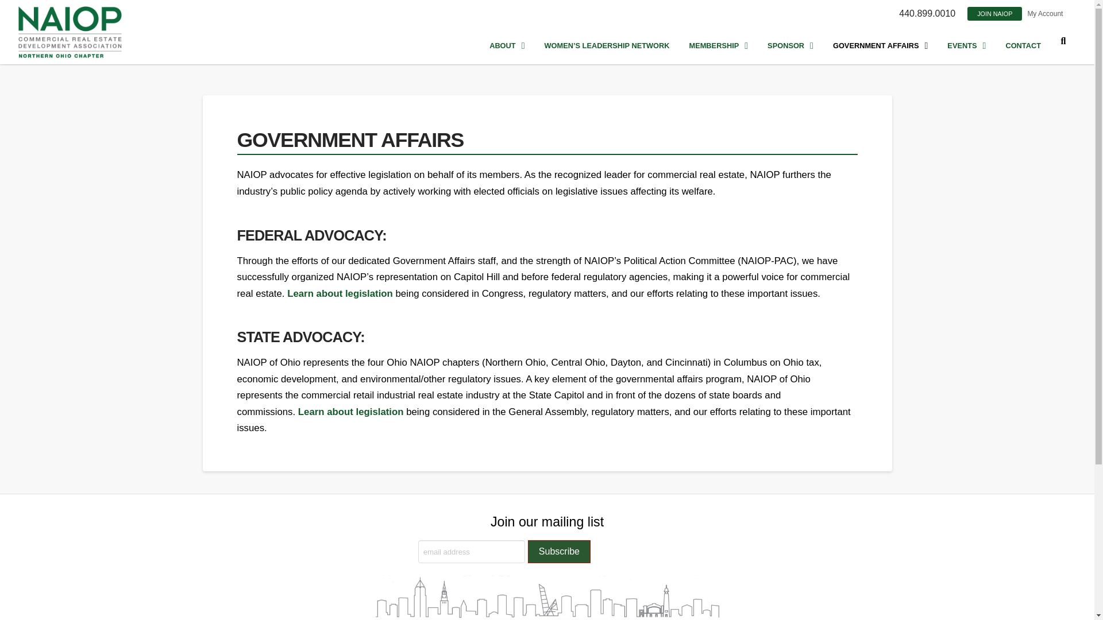 This screenshot has height=620, width=1103. What do you see at coordinates (340, 293) in the screenshot?
I see `Learn about legislation` at bounding box center [340, 293].